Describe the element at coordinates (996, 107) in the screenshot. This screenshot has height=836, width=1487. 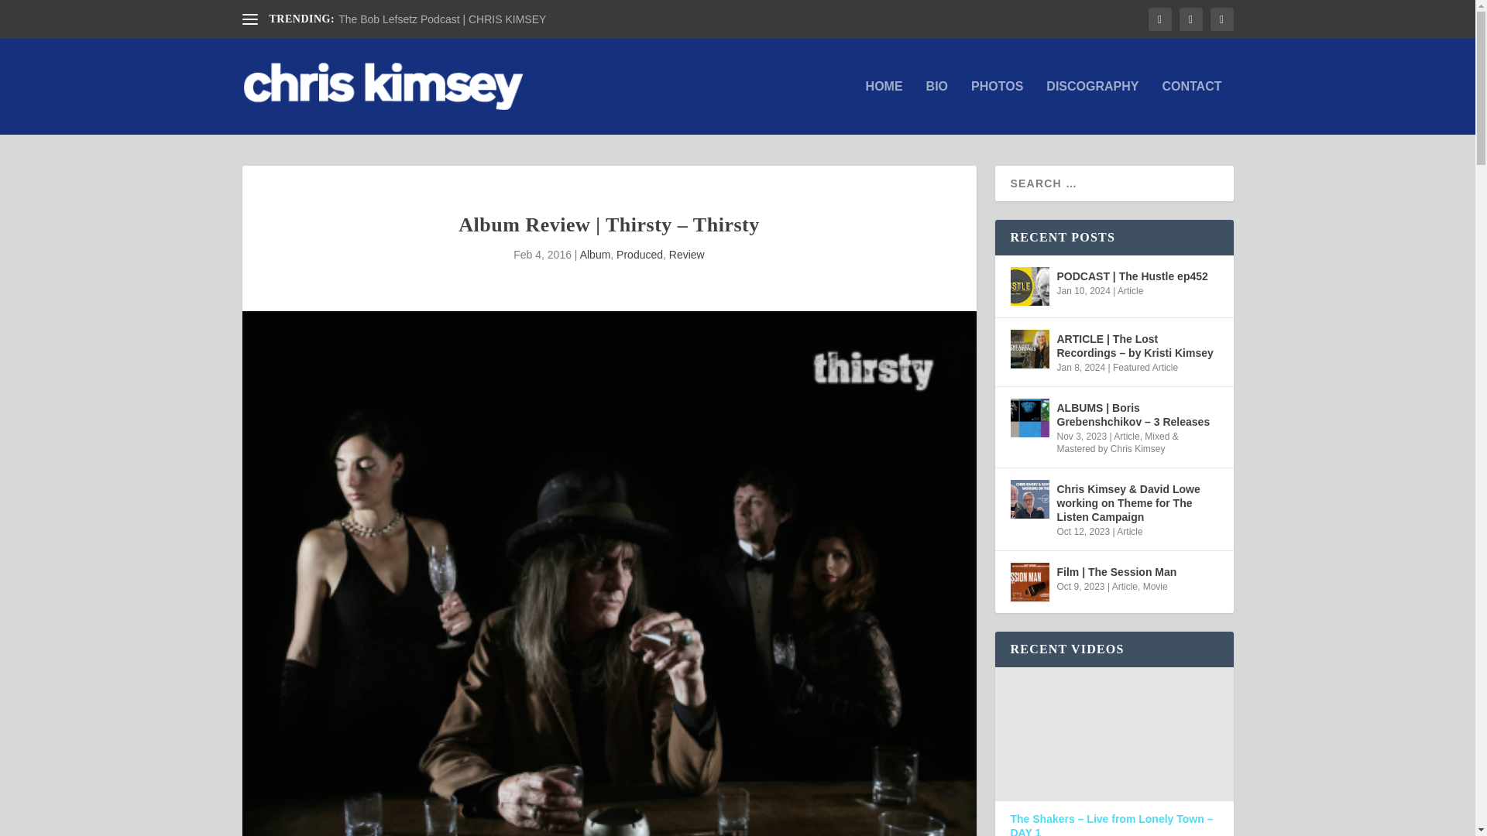
I see `PHOTOS` at that location.